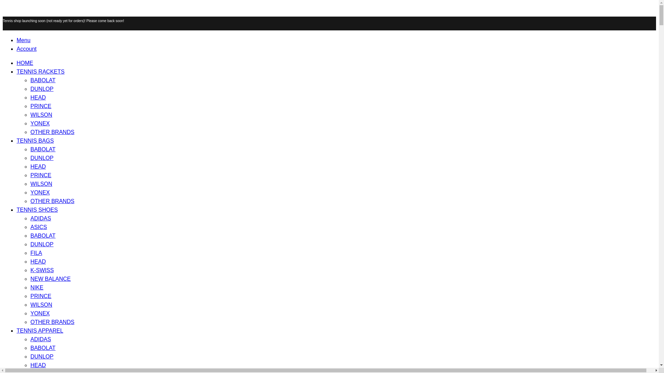 The image size is (664, 373). What do you see at coordinates (42, 244) in the screenshot?
I see `DUNLOP` at bounding box center [42, 244].